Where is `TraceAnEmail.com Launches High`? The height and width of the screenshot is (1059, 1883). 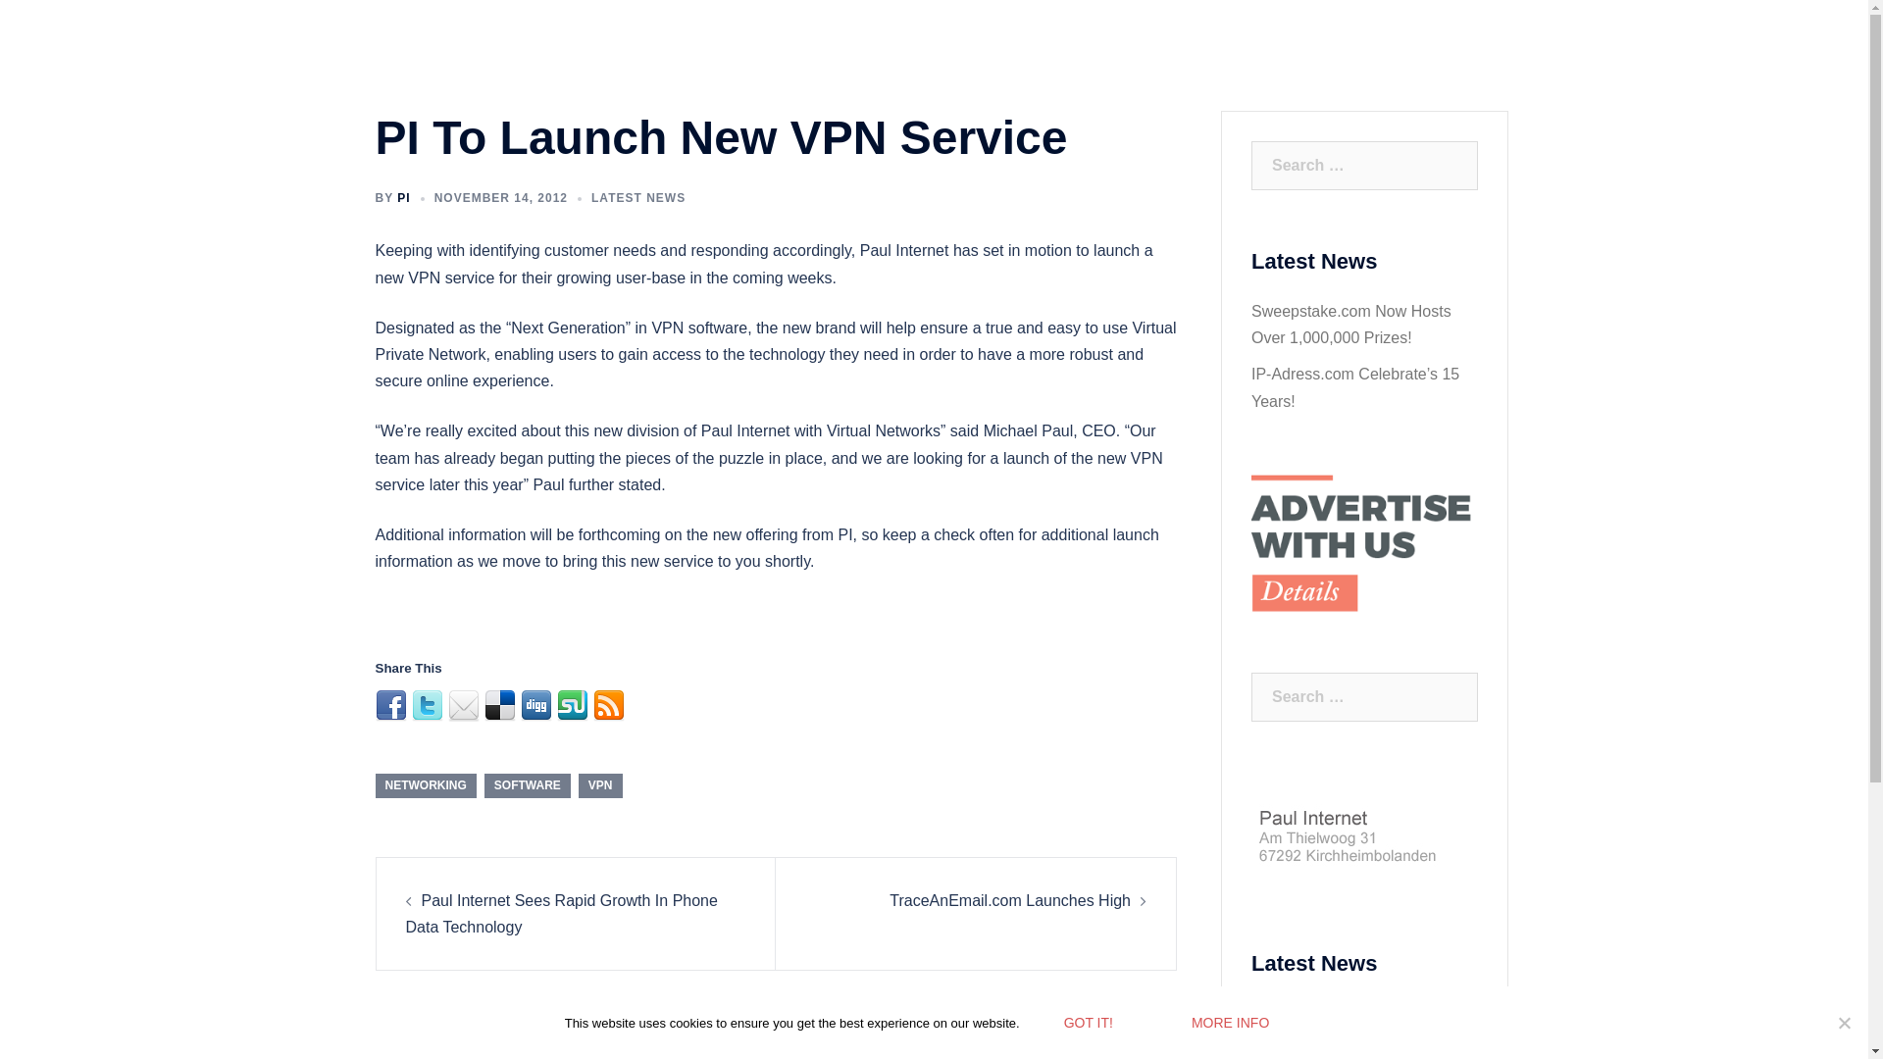
TraceAnEmail.com Launches High is located at coordinates (1010, 900).